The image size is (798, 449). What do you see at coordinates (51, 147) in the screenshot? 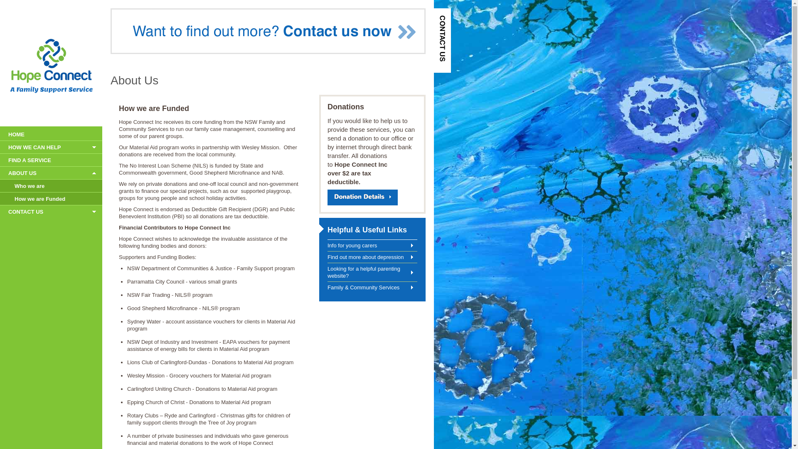
I see `HOW WE CAN HELP` at bounding box center [51, 147].